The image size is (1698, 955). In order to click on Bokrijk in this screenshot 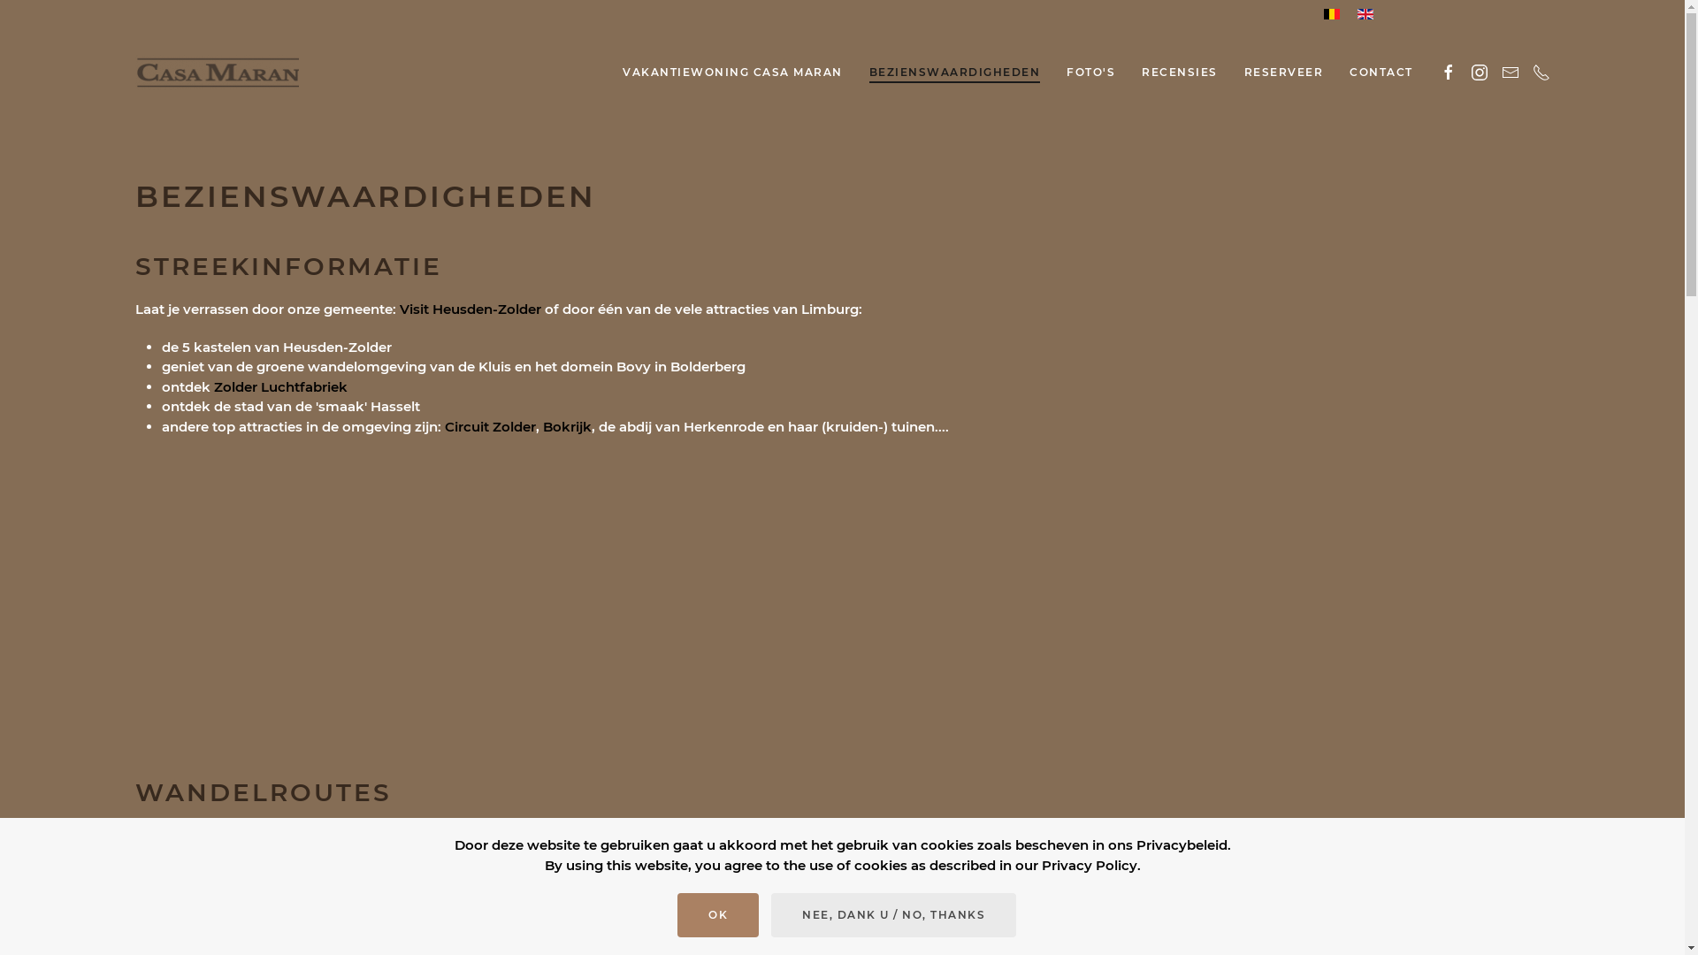, I will do `click(568, 426)`.